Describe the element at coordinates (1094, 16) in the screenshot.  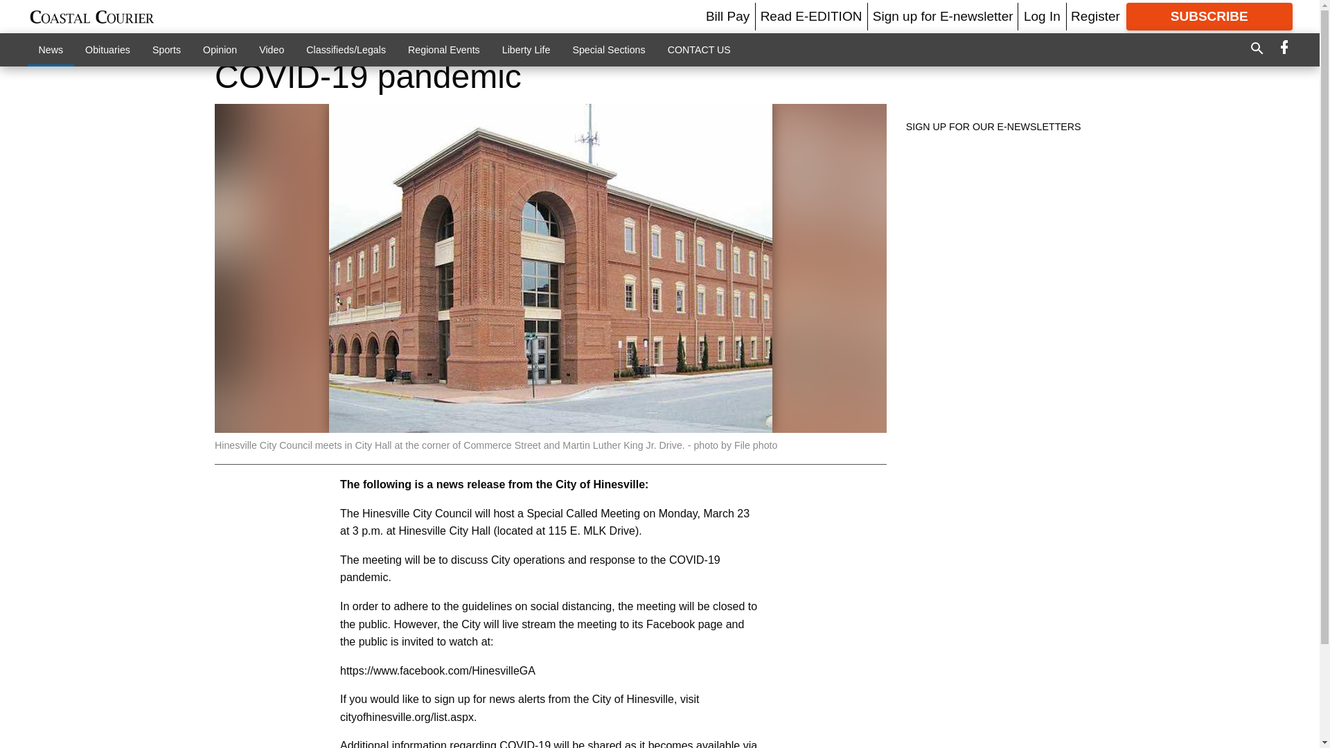
I see `Register` at that location.